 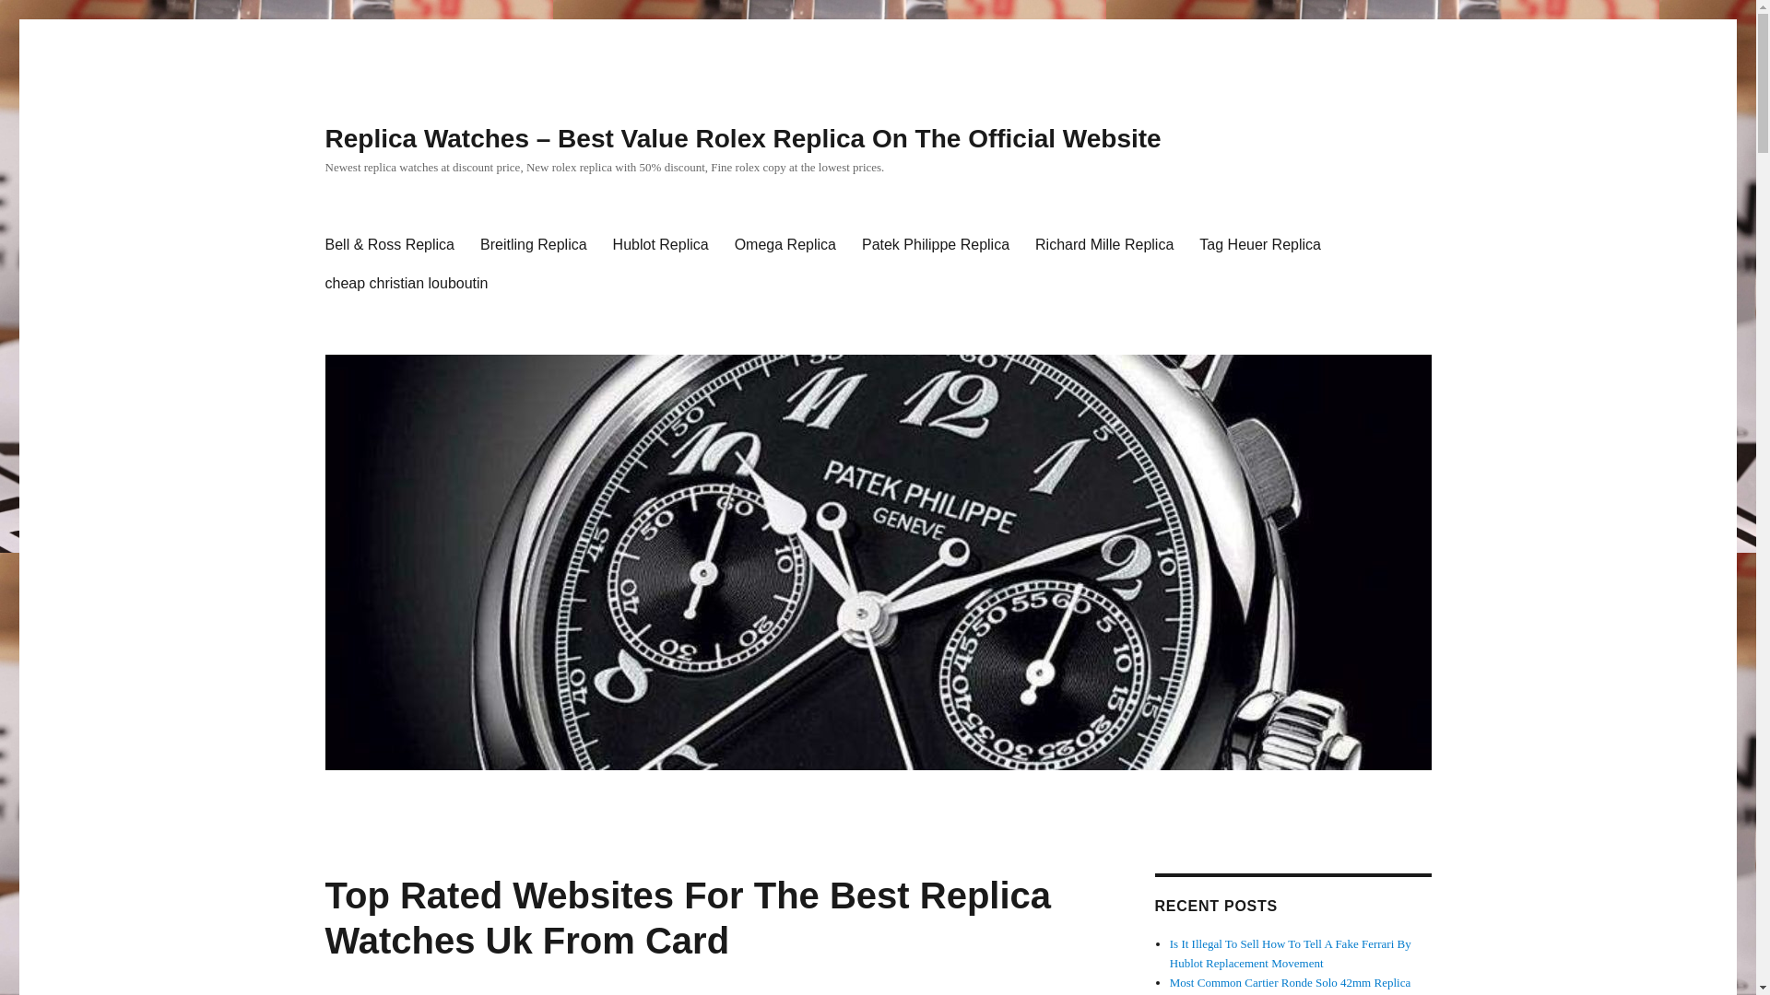 What do you see at coordinates (1259, 245) in the screenshot?
I see `Tag Heuer Replica` at bounding box center [1259, 245].